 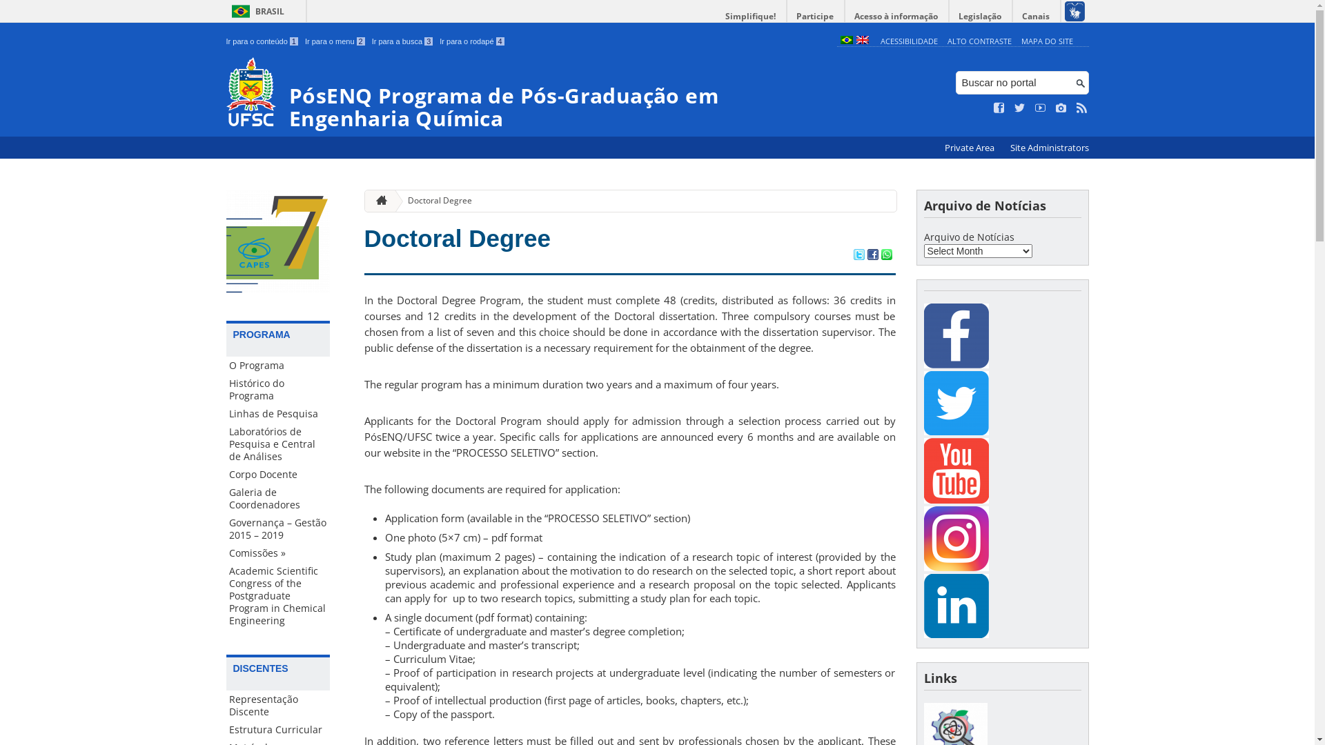 I want to click on LinkedIn, so click(x=956, y=635).